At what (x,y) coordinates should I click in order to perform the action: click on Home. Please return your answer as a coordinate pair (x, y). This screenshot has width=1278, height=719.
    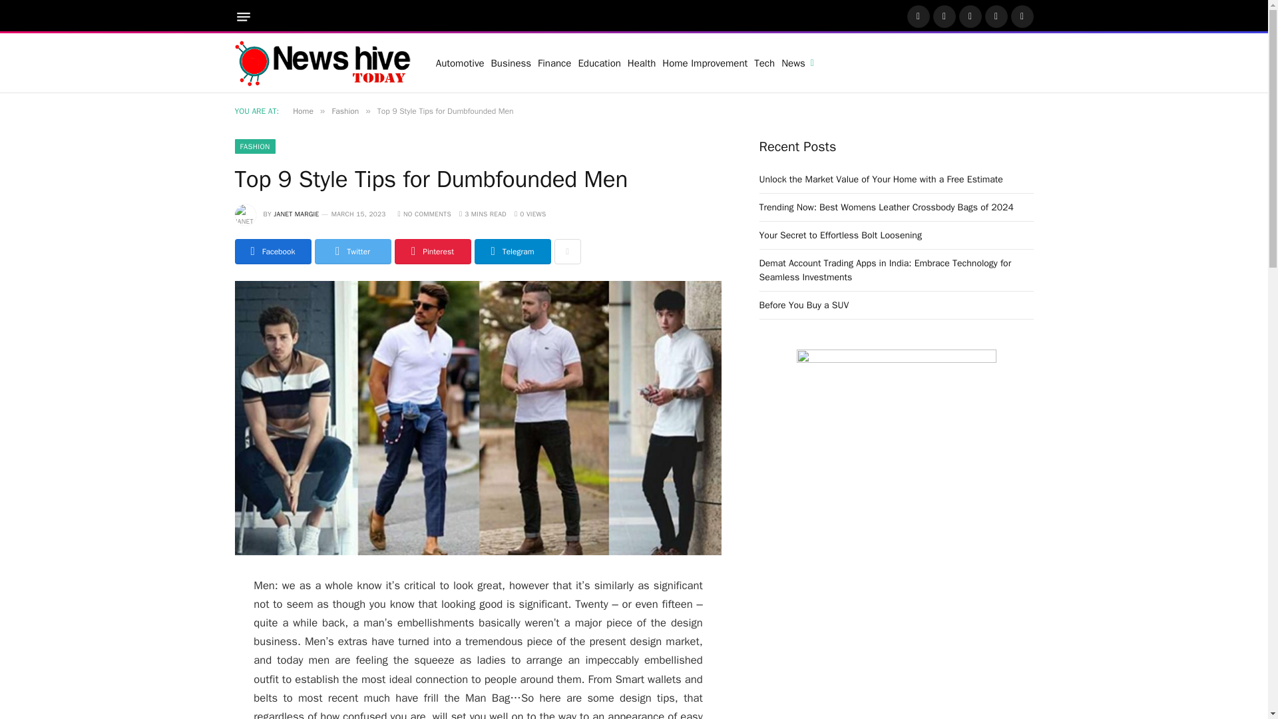
    Looking at the image, I should click on (302, 111).